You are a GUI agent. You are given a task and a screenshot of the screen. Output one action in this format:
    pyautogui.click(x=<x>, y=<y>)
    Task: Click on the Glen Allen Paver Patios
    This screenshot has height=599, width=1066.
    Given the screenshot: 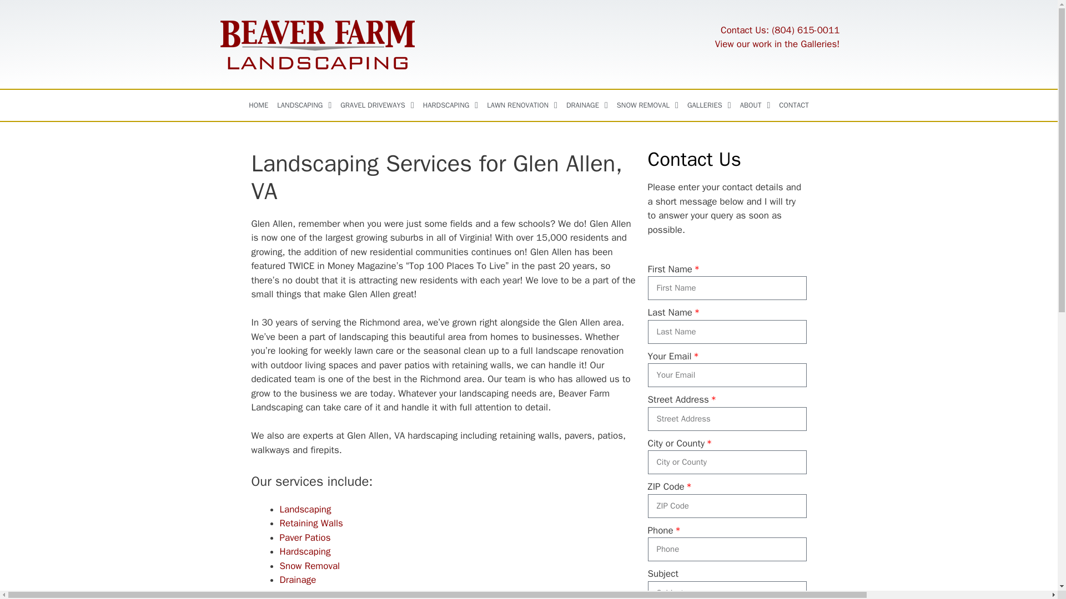 What is the action you would take?
    pyautogui.click(x=305, y=537)
    